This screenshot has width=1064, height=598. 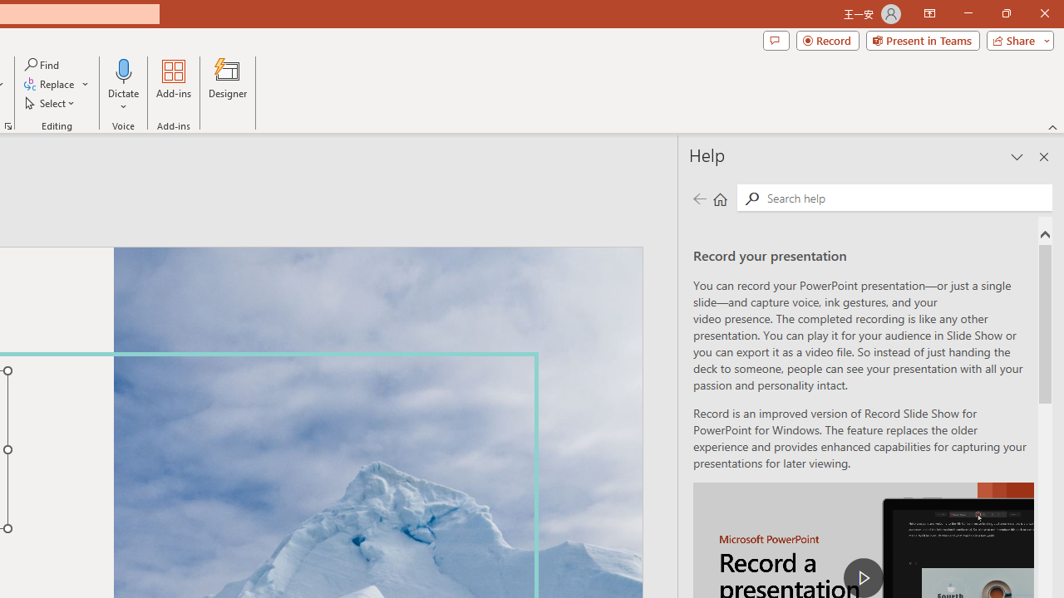 What do you see at coordinates (228, 85) in the screenshot?
I see `Designer` at bounding box center [228, 85].